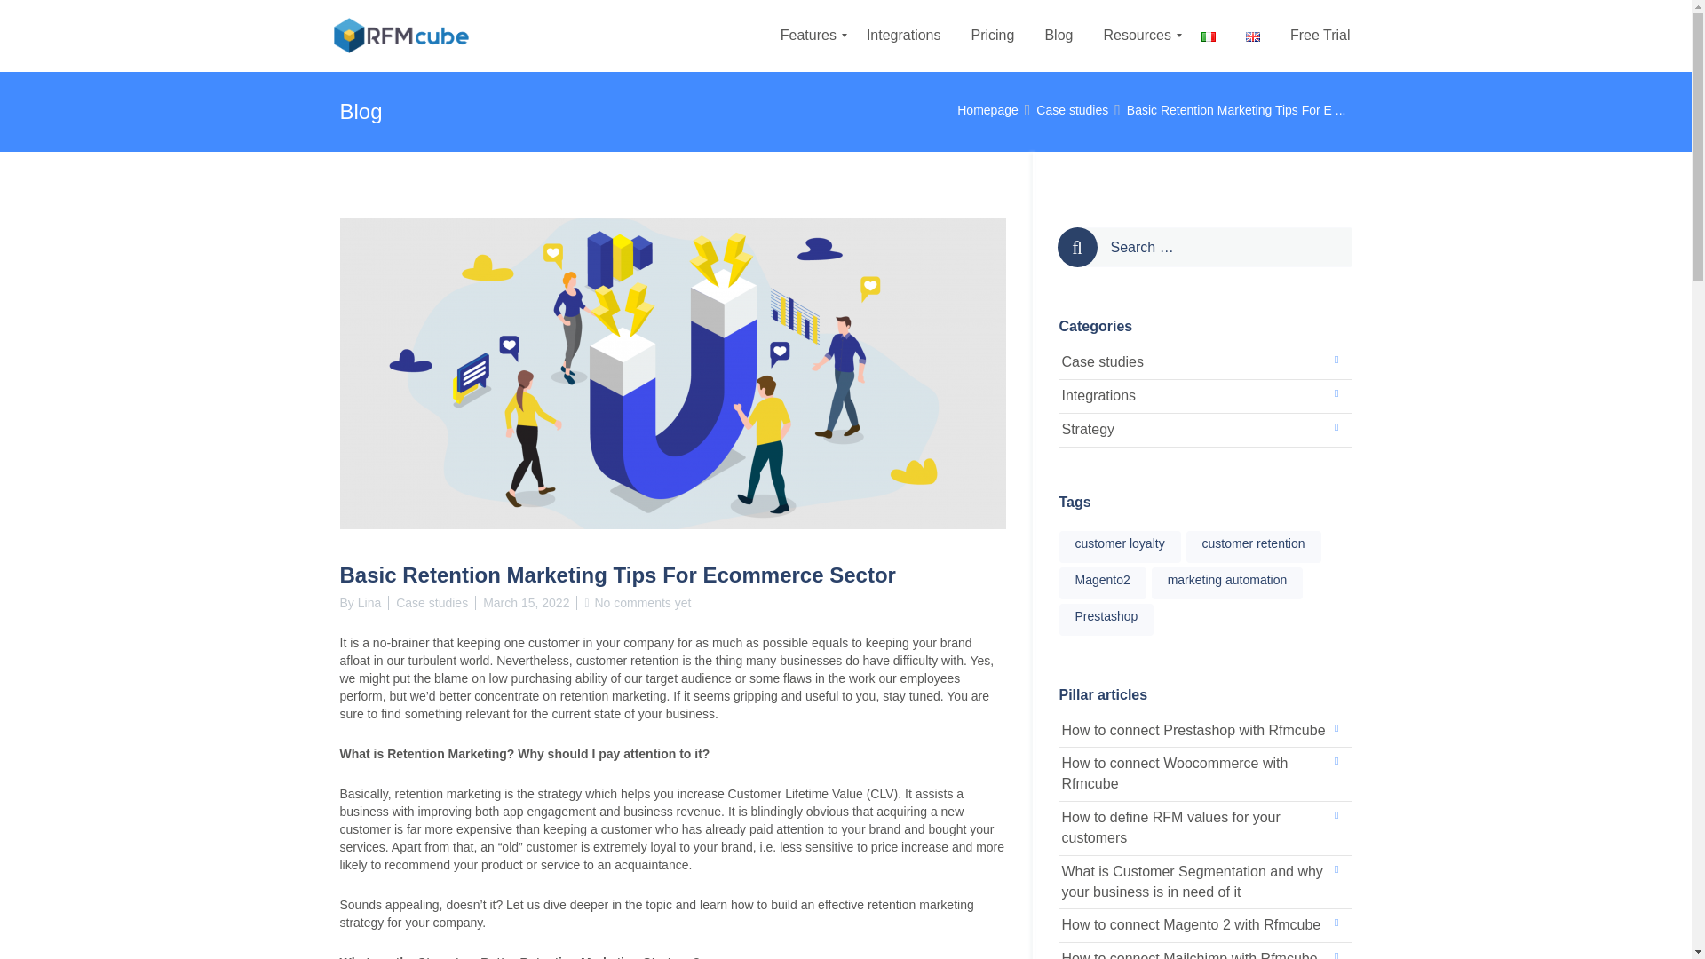  I want to click on English, so click(1252, 36).